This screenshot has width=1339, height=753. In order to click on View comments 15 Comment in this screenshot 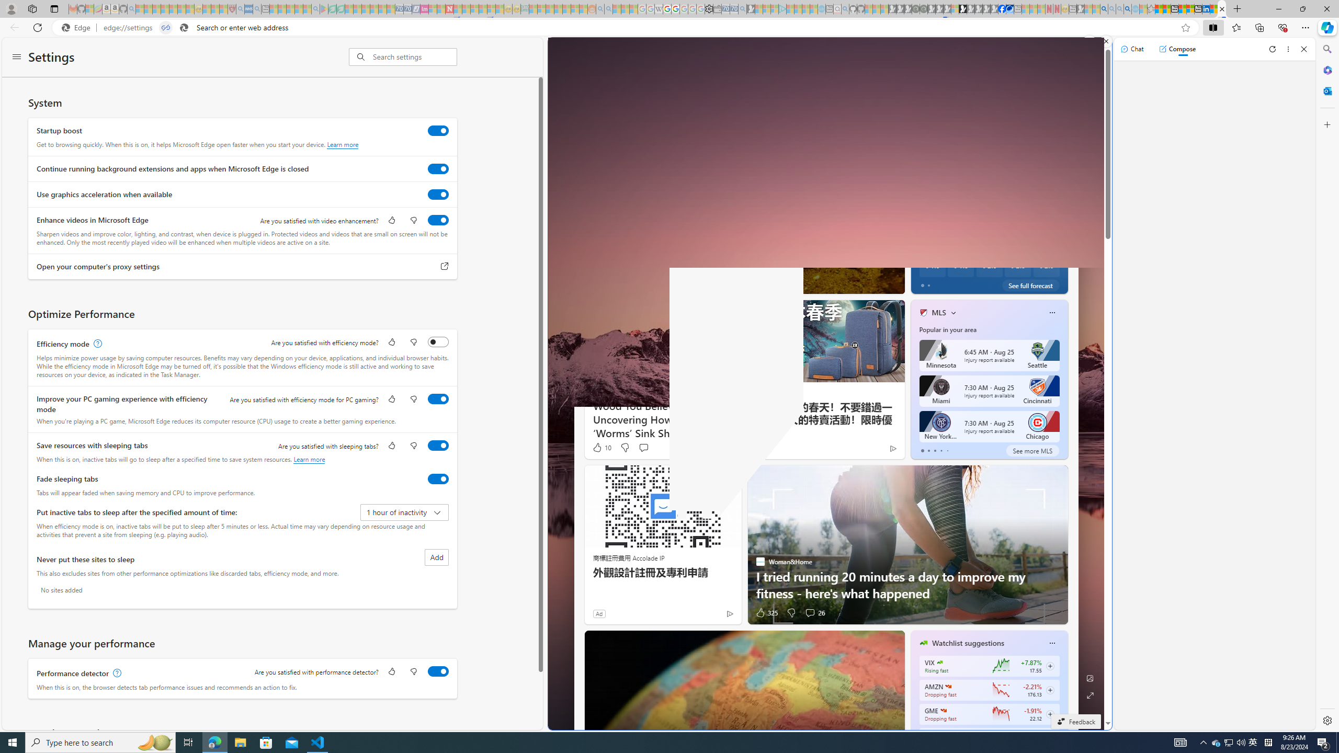, I will do `click(648, 283)`.